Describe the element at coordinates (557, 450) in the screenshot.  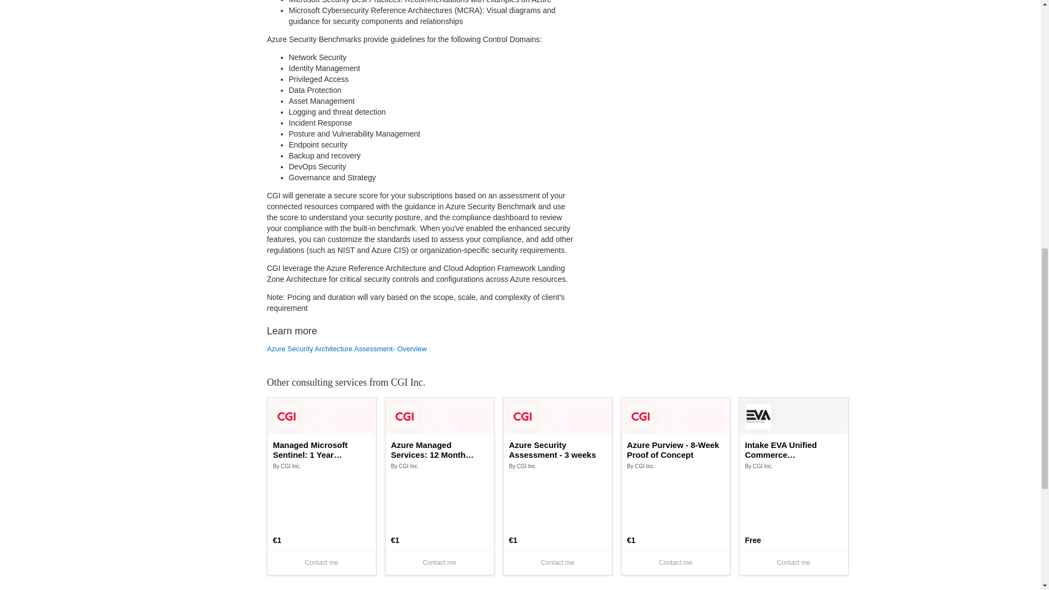
I see `Azure Security Assessment - 3 weeks` at that location.